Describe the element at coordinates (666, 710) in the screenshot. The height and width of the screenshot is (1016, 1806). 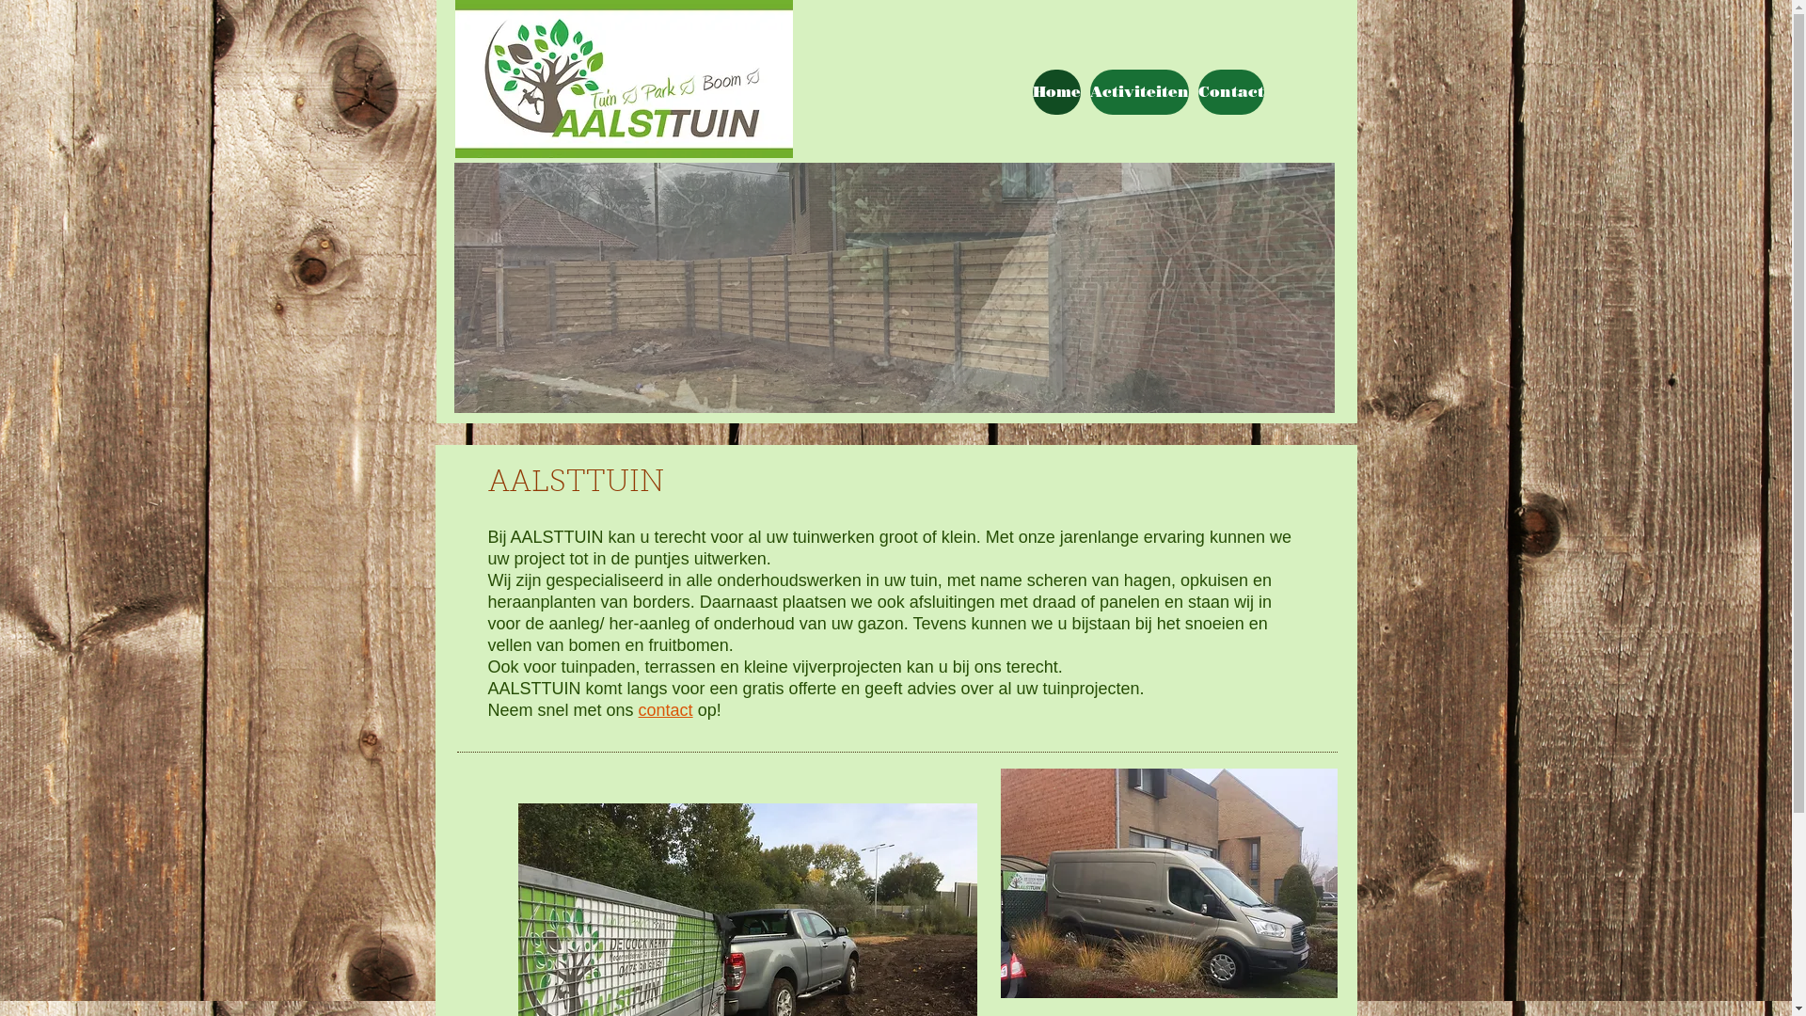
I see `contact` at that location.